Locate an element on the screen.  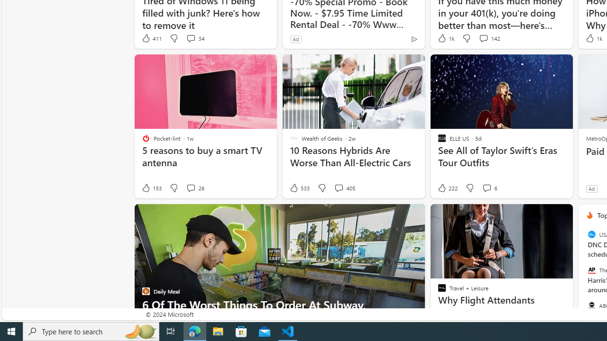
View comments 34 Comment is located at coordinates (191, 38).